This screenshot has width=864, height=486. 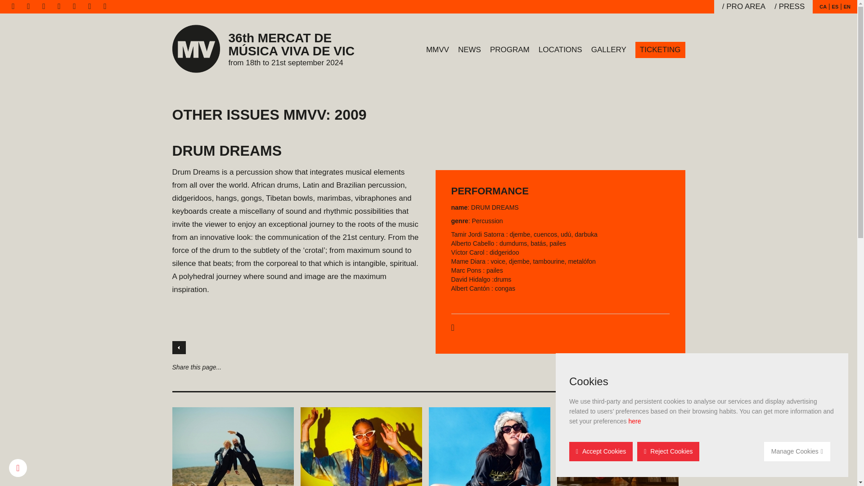 I want to click on TICKETING, so click(x=660, y=49).